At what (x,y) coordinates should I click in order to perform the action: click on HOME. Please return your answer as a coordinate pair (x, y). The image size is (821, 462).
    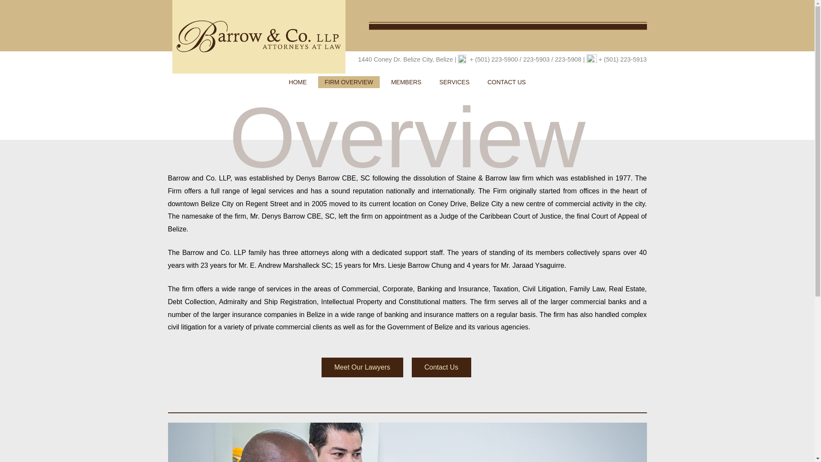
    Looking at the image, I should click on (298, 82).